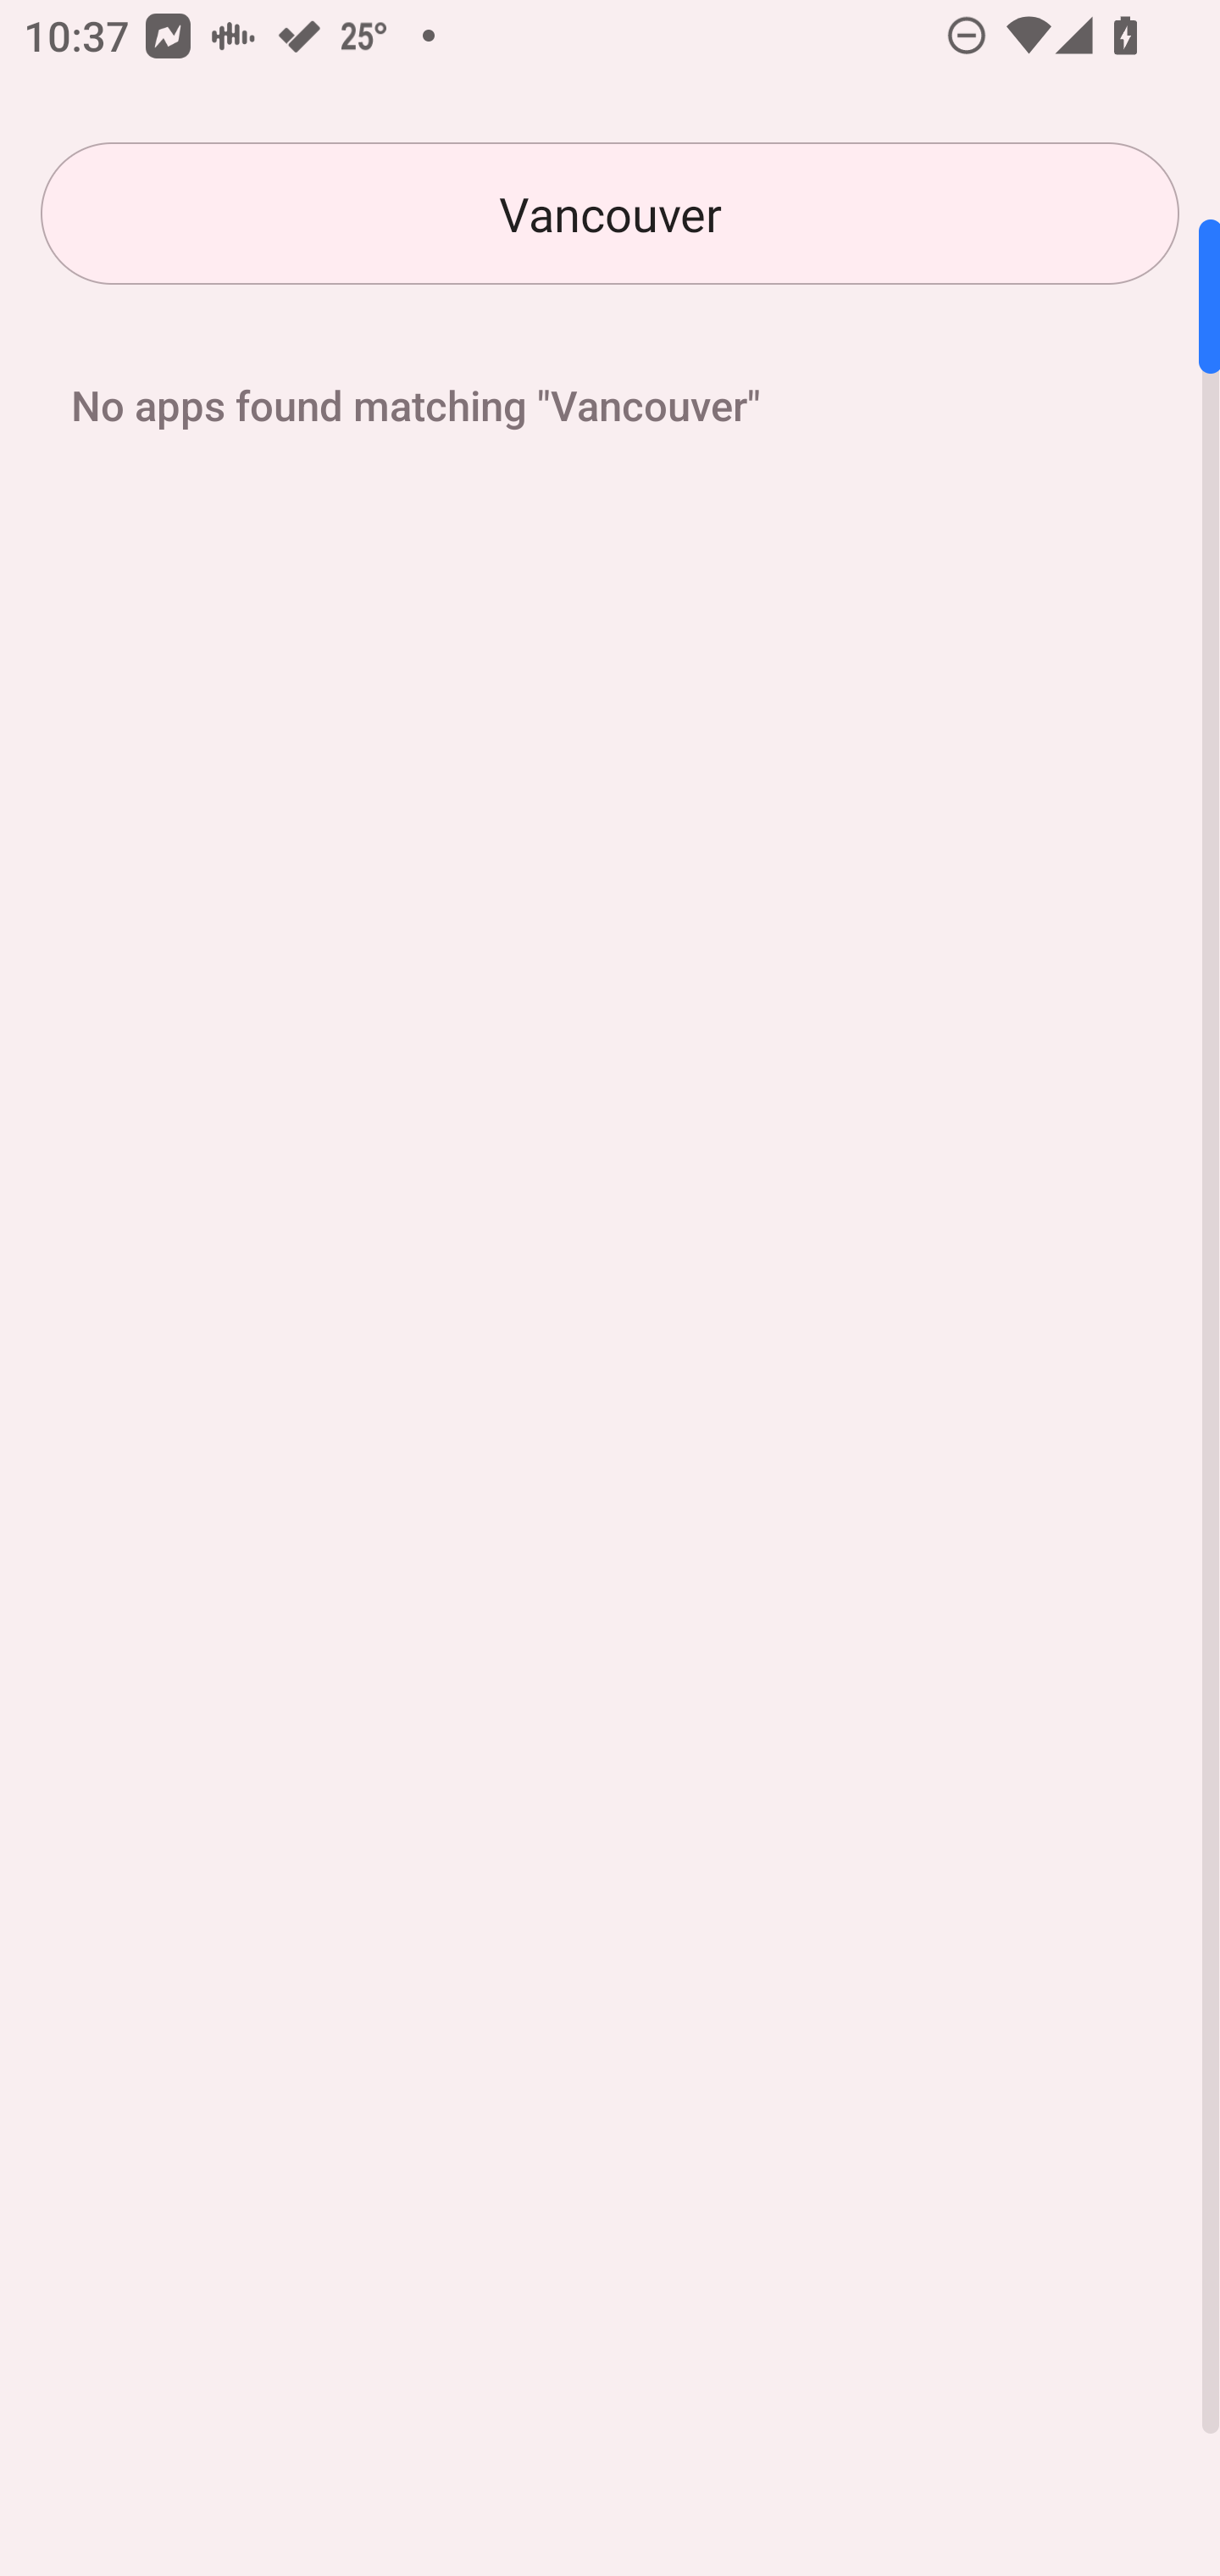 This screenshot has width=1220, height=2576. What do you see at coordinates (610, 214) in the screenshot?
I see `Vancouver` at bounding box center [610, 214].